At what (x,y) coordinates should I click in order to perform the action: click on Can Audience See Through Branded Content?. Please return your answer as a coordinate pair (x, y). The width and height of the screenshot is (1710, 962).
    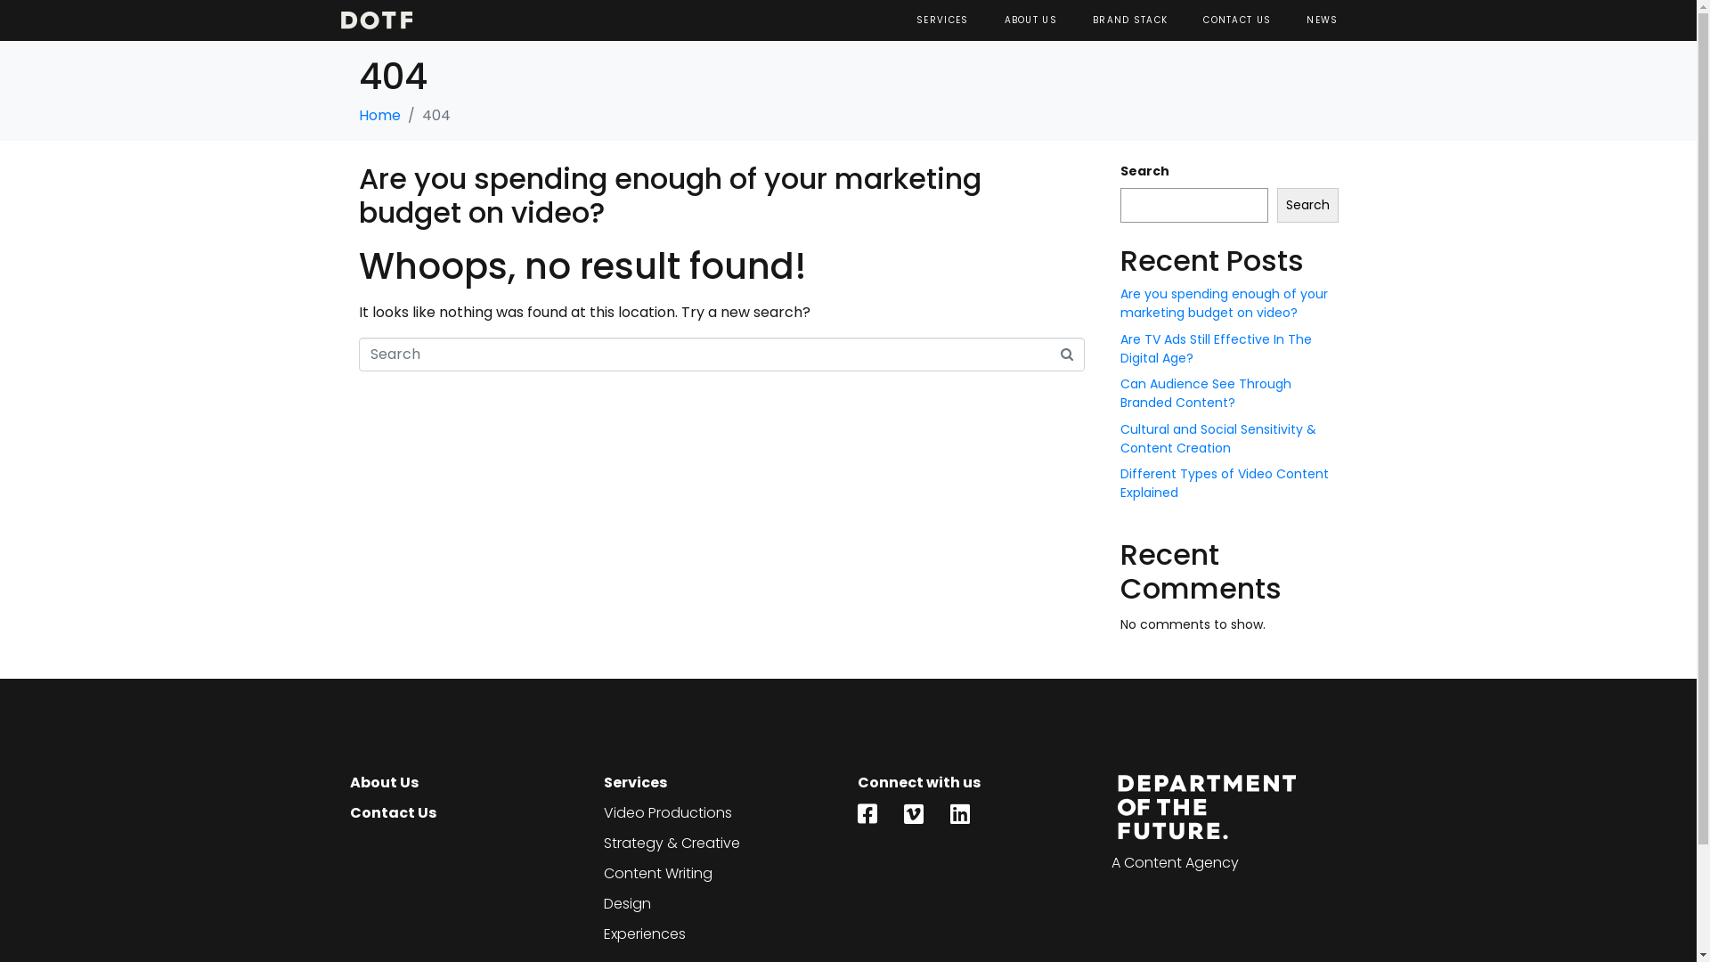
    Looking at the image, I should click on (1206, 394).